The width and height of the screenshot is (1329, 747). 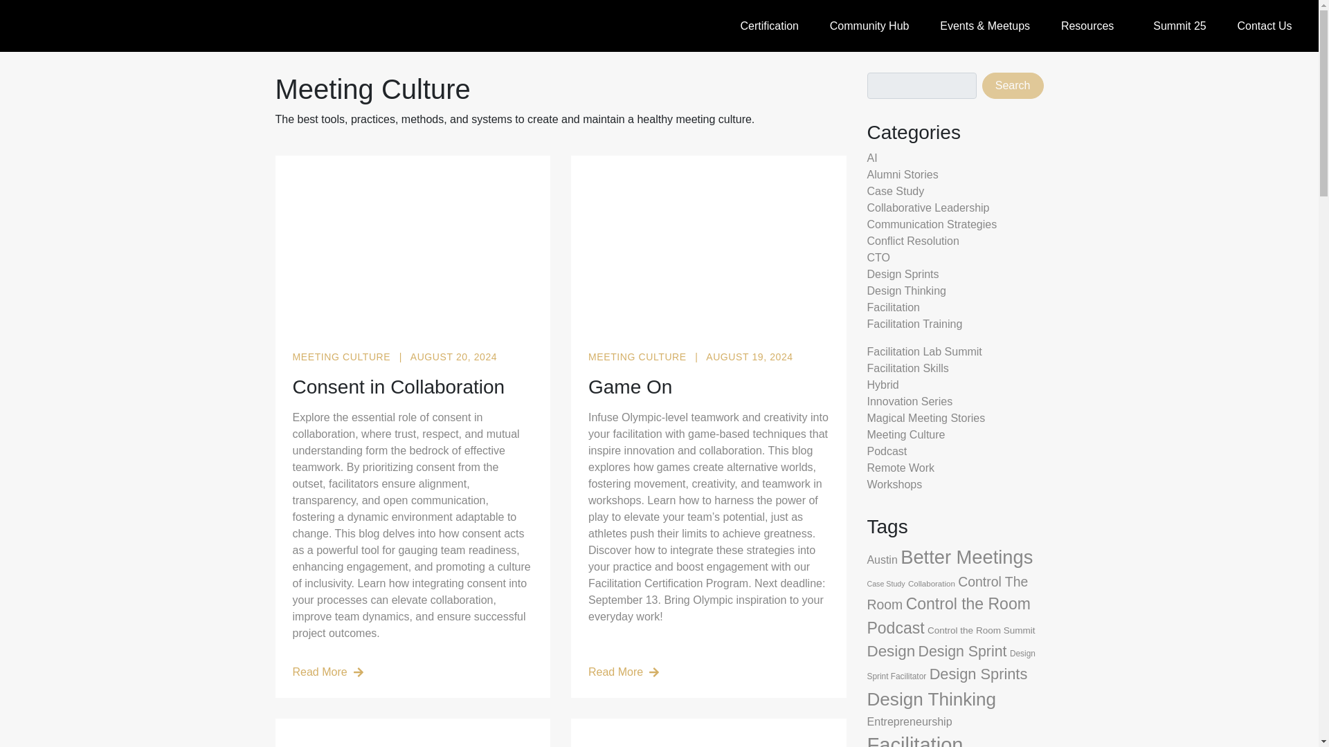 What do you see at coordinates (1179, 26) in the screenshot?
I see `Summit 25` at bounding box center [1179, 26].